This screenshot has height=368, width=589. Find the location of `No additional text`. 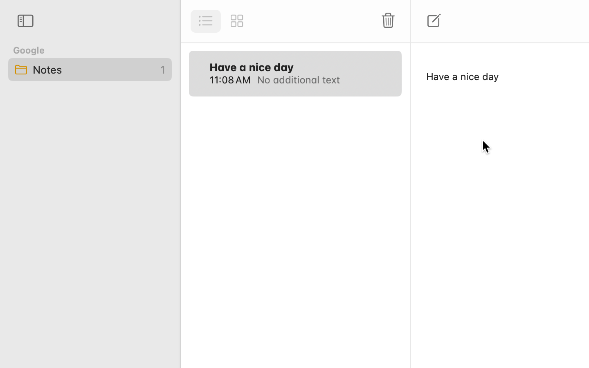

No additional text is located at coordinates (320, 80).